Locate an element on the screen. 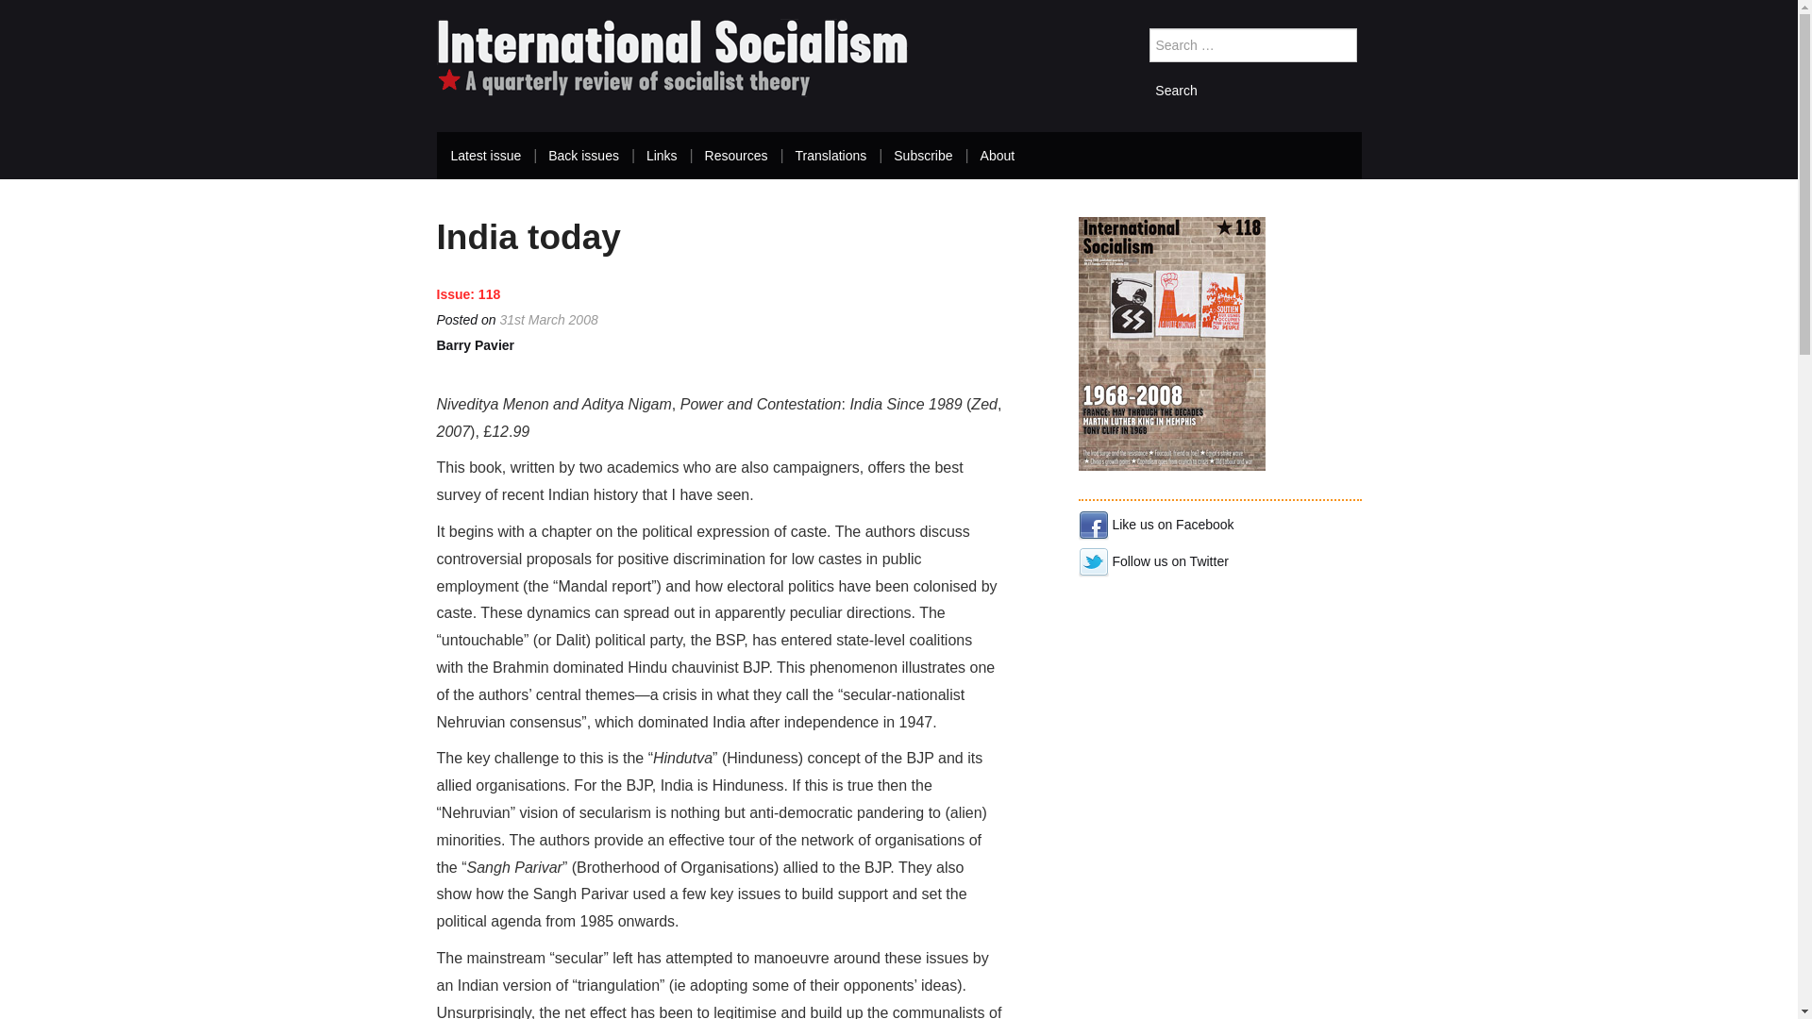 This screenshot has width=1812, height=1019. Like us on Facebook is located at coordinates (1155, 524).